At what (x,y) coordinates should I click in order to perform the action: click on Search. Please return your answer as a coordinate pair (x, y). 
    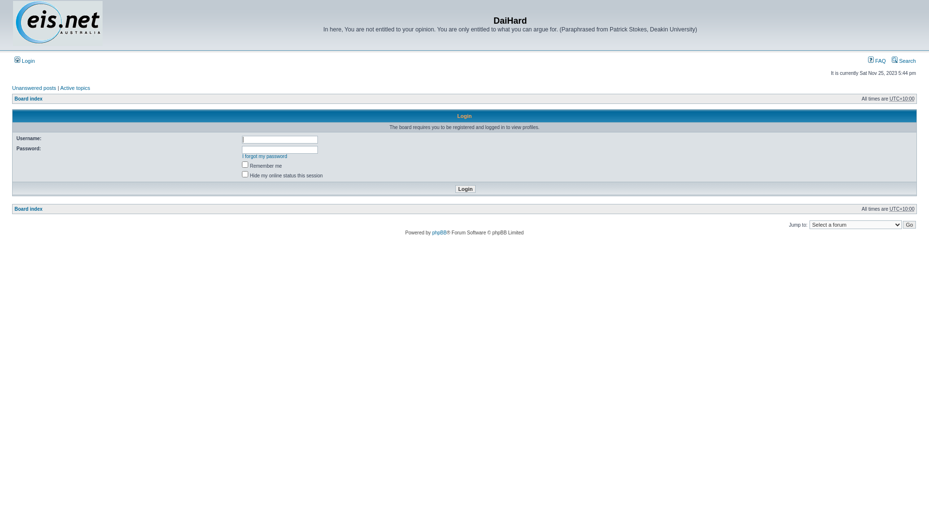
    Looking at the image, I should click on (904, 61).